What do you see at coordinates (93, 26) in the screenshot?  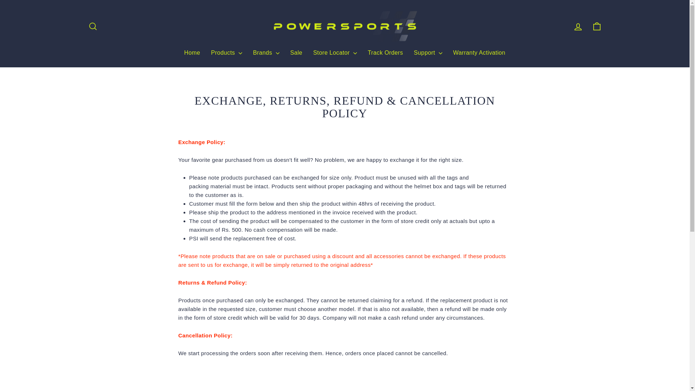 I see `icon-search` at bounding box center [93, 26].